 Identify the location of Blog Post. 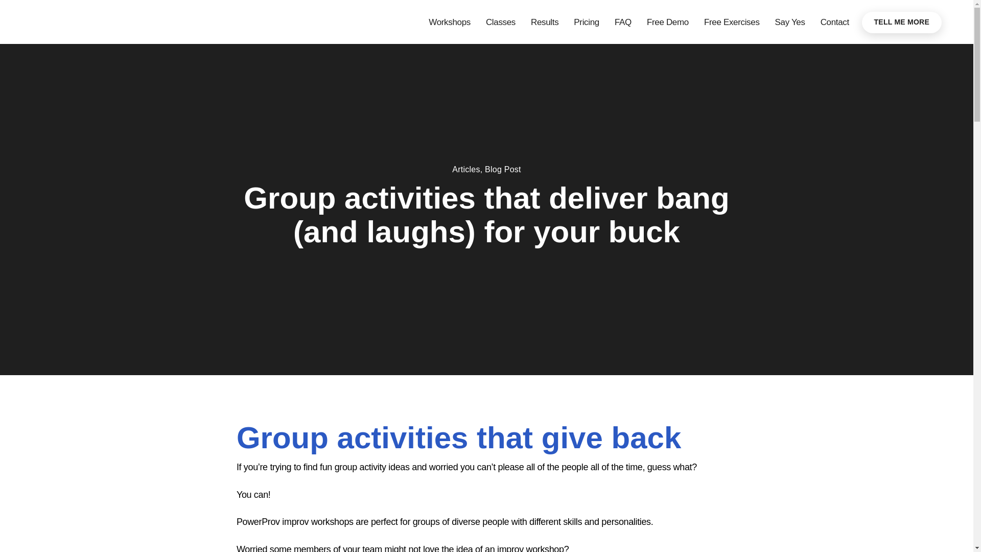
(503, 170).